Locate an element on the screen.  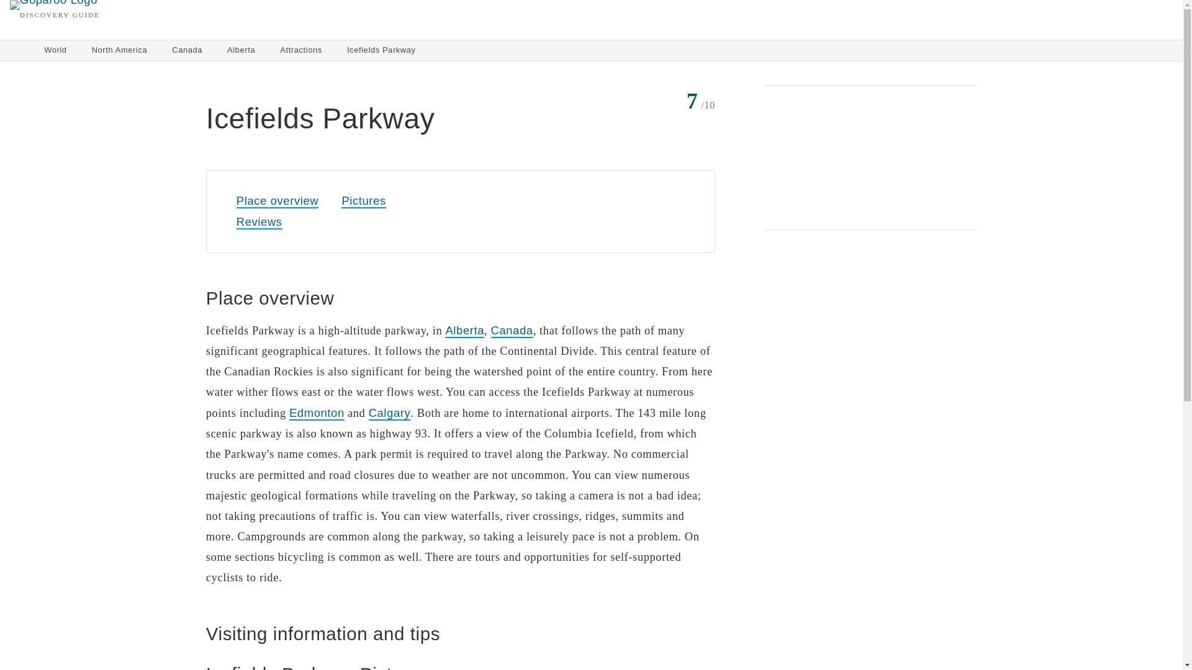
Edmonton is located at coordinates (317, 413).